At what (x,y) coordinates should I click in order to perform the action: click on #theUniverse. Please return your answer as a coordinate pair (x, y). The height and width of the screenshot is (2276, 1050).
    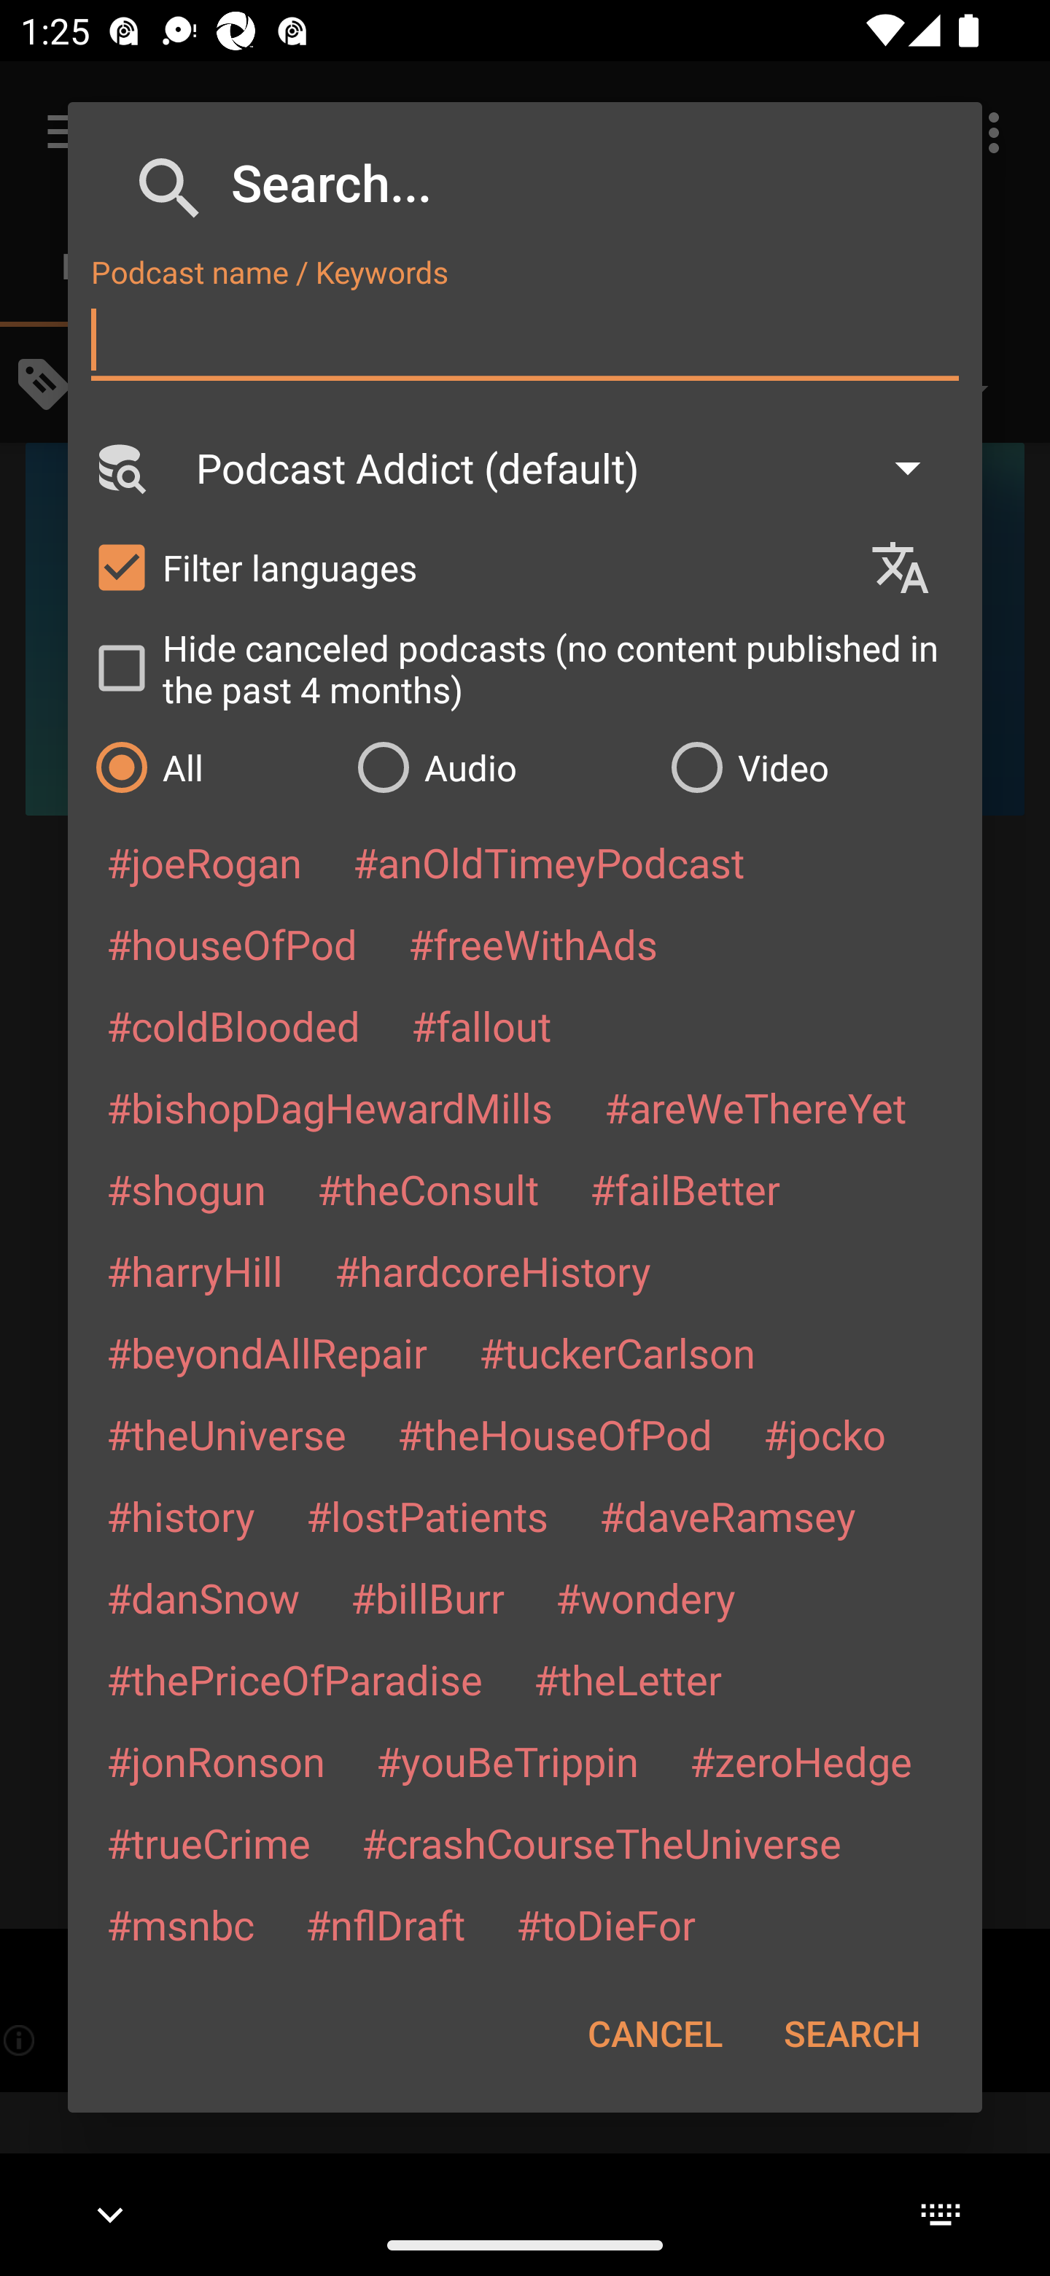
    Looking at the image, I should click on (226, 1434).